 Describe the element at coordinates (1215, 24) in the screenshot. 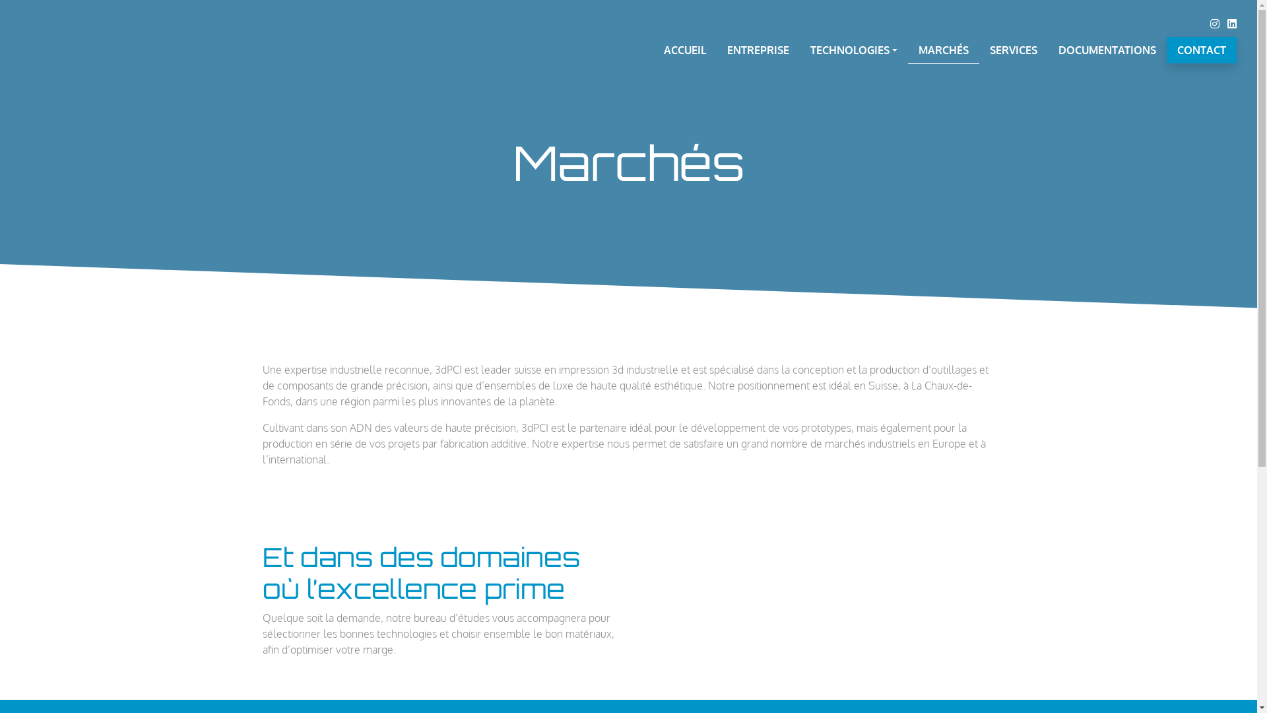

I see `Instagram` at that location.